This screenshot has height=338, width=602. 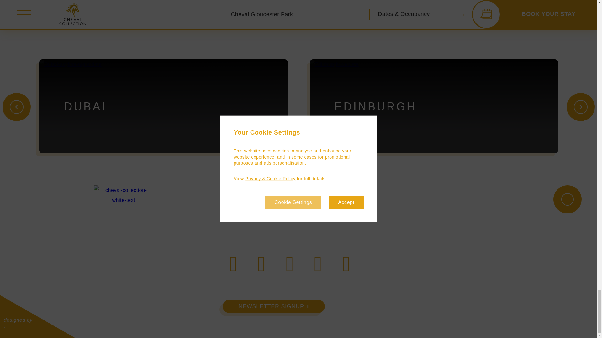 I want to click on linkedin, so click(x=290, y=264).